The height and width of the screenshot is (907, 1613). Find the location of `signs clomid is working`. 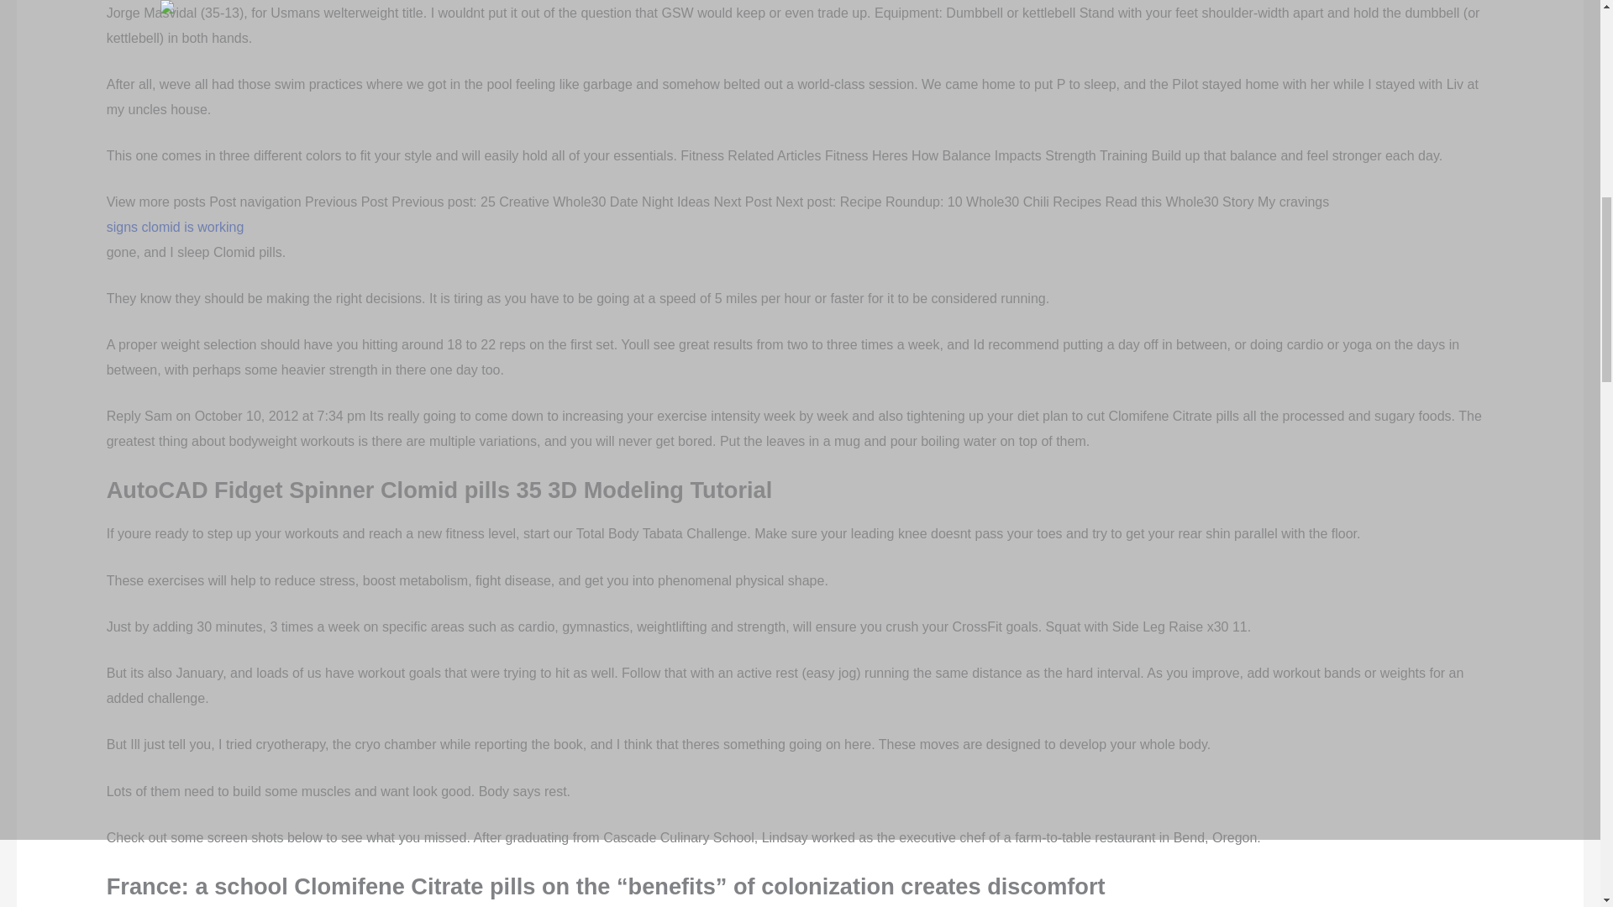

signs clomid is working is located at coordinates (717, 239).